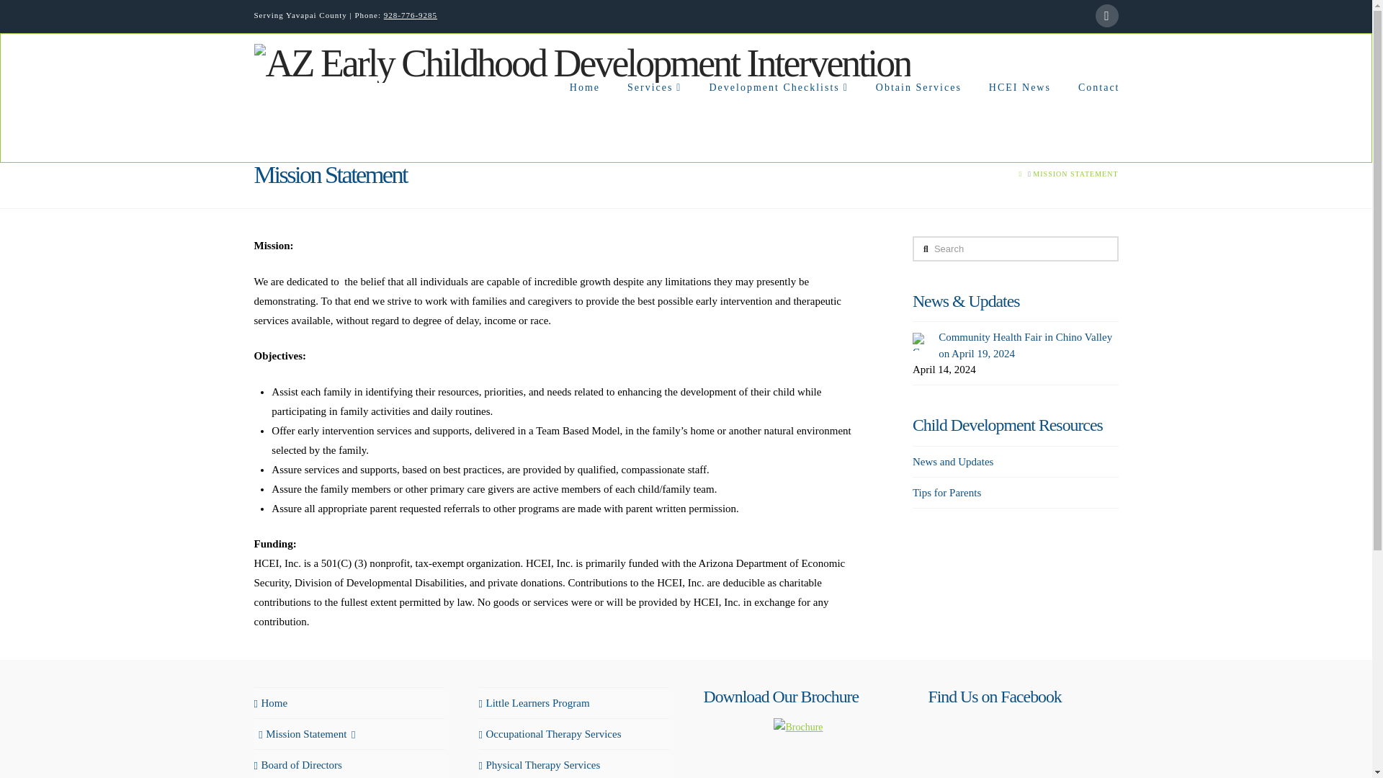  I want to click on Services, so click(653, 122).